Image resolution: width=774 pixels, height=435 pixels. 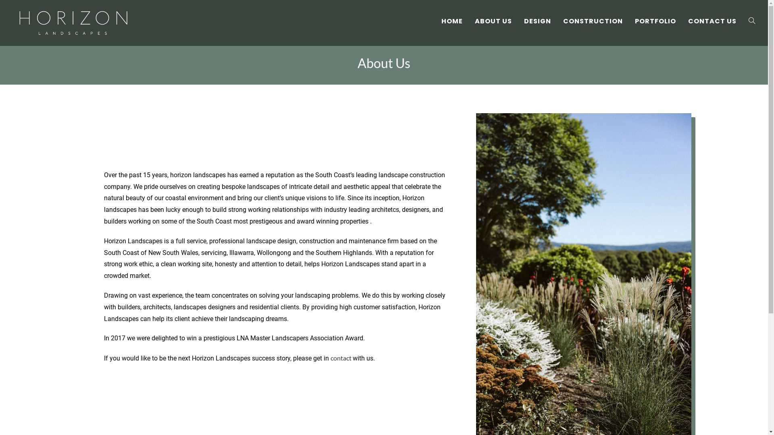 What do you see at coordinates (593, 21) in the screenshot?
I see `CONSTRUCTION` at bounding box center [593, 21].